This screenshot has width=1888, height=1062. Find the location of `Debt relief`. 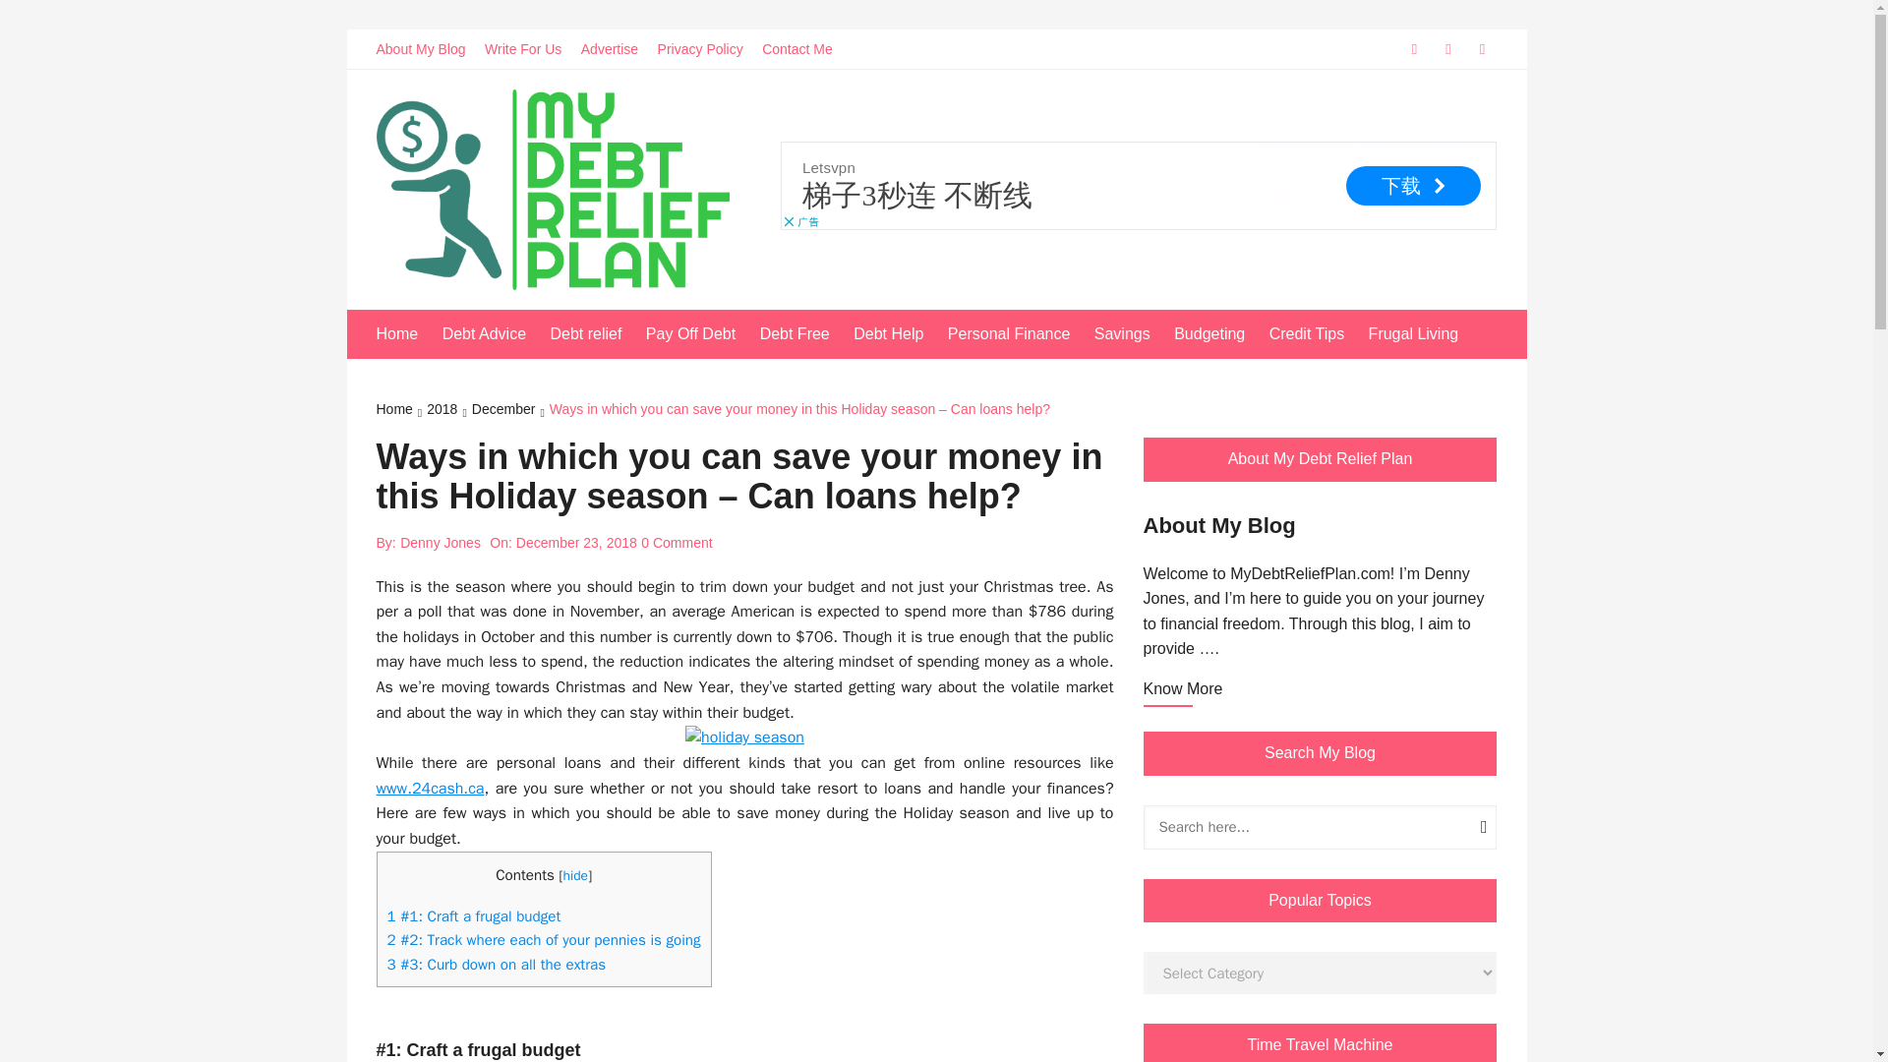

Debt relief is located at coordinates (595, 334).